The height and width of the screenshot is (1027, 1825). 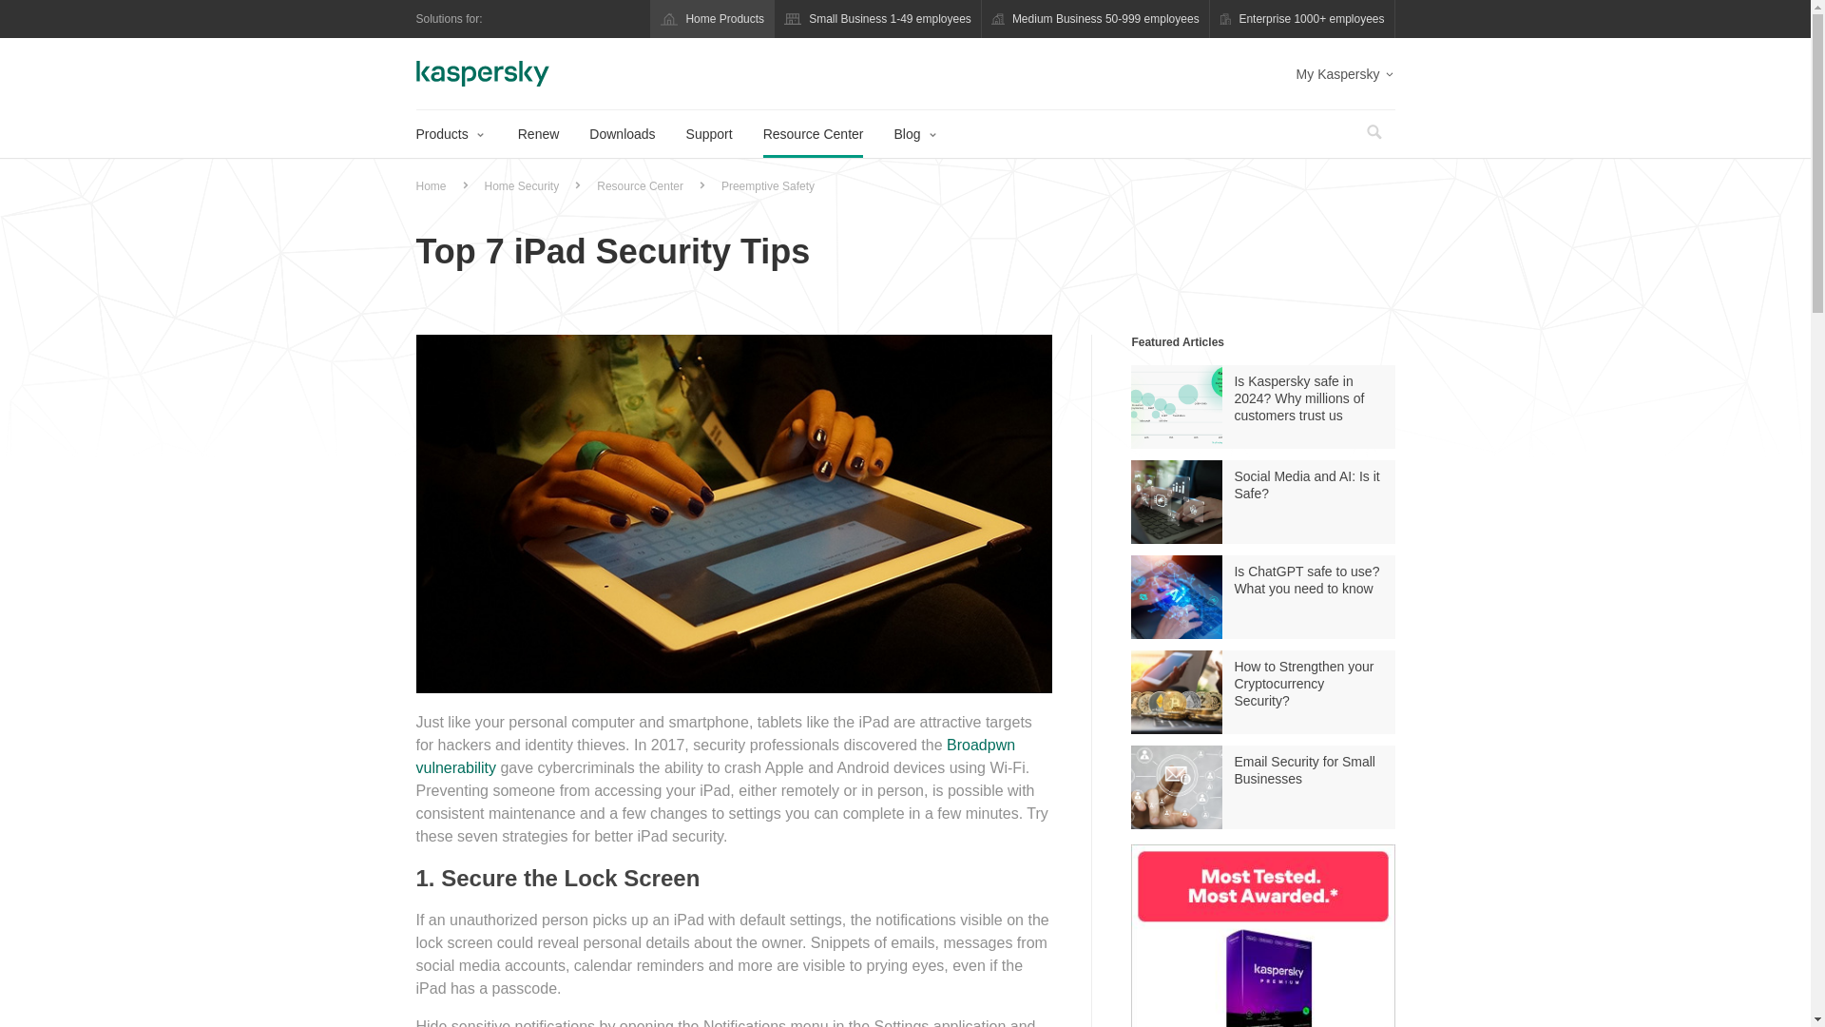 What do you see at coordinates (482, 73) in the screenshot?
I see `Kaspersky logo` at bounding box center [482, 73].